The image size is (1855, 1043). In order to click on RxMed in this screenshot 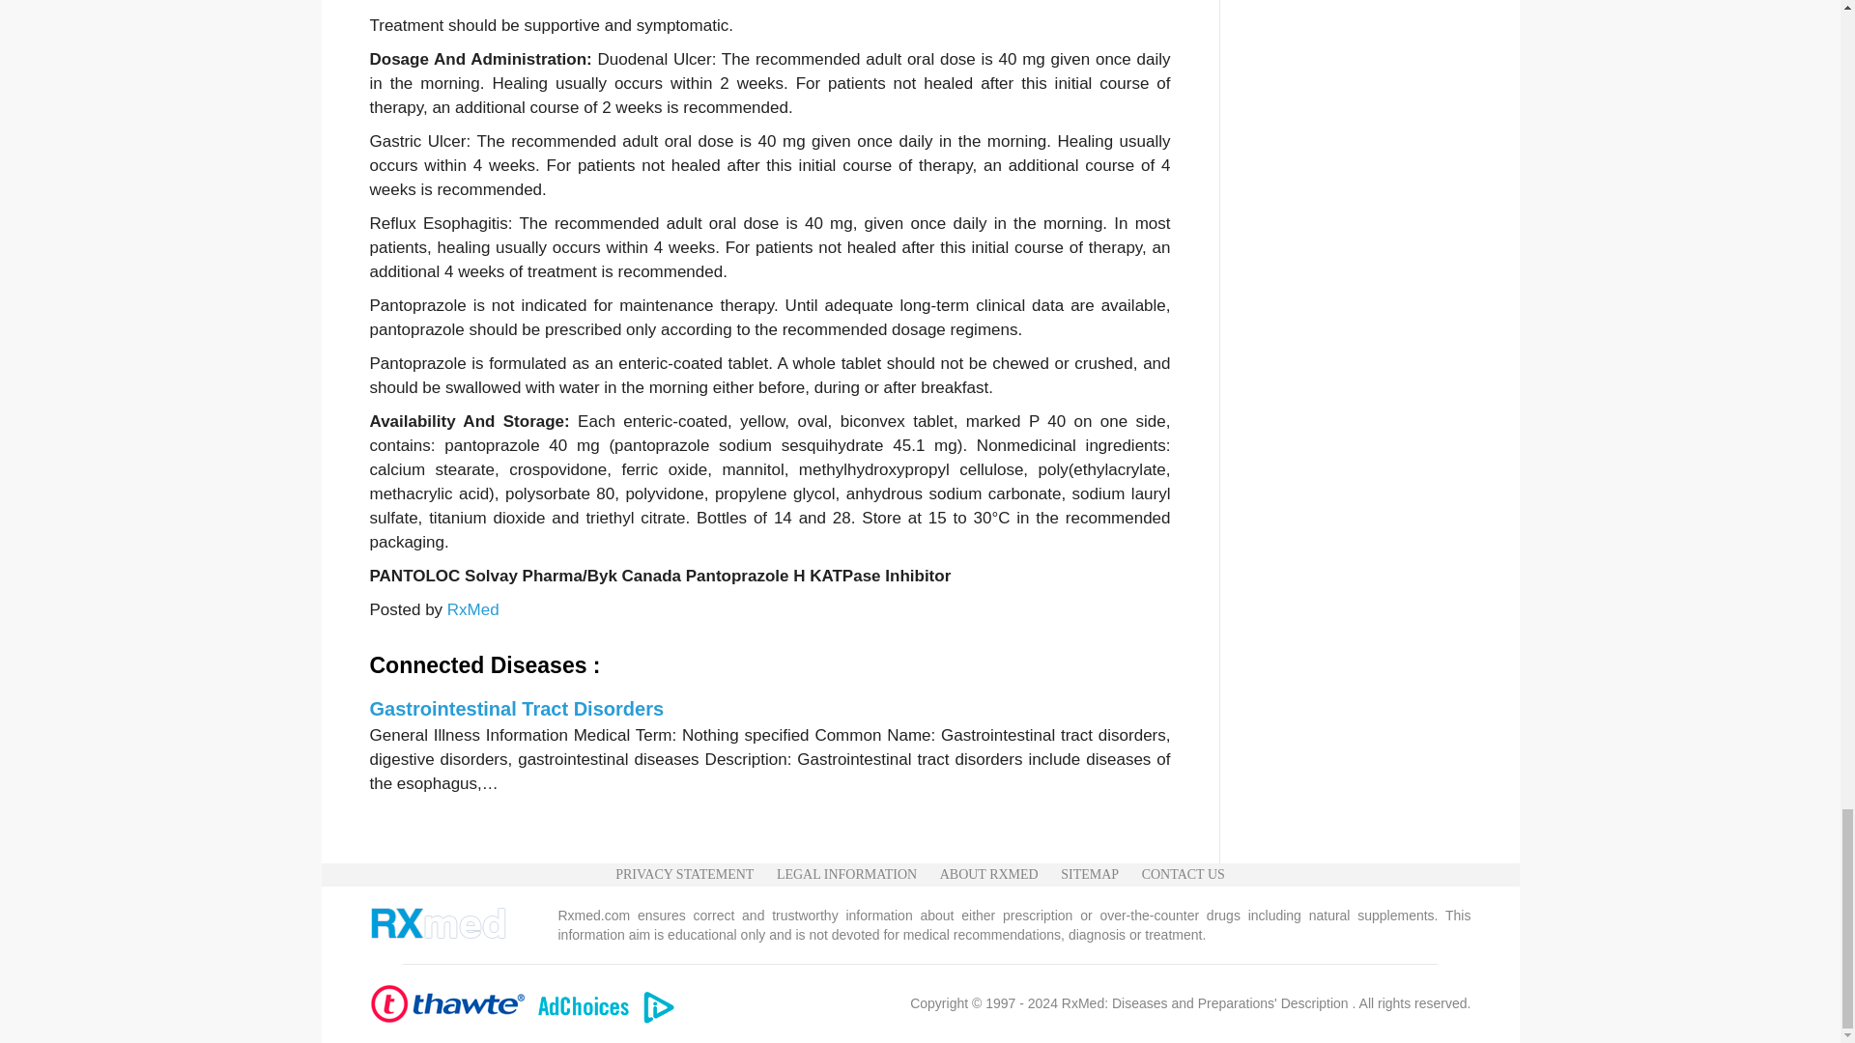, I will do `click(472, 610)`.